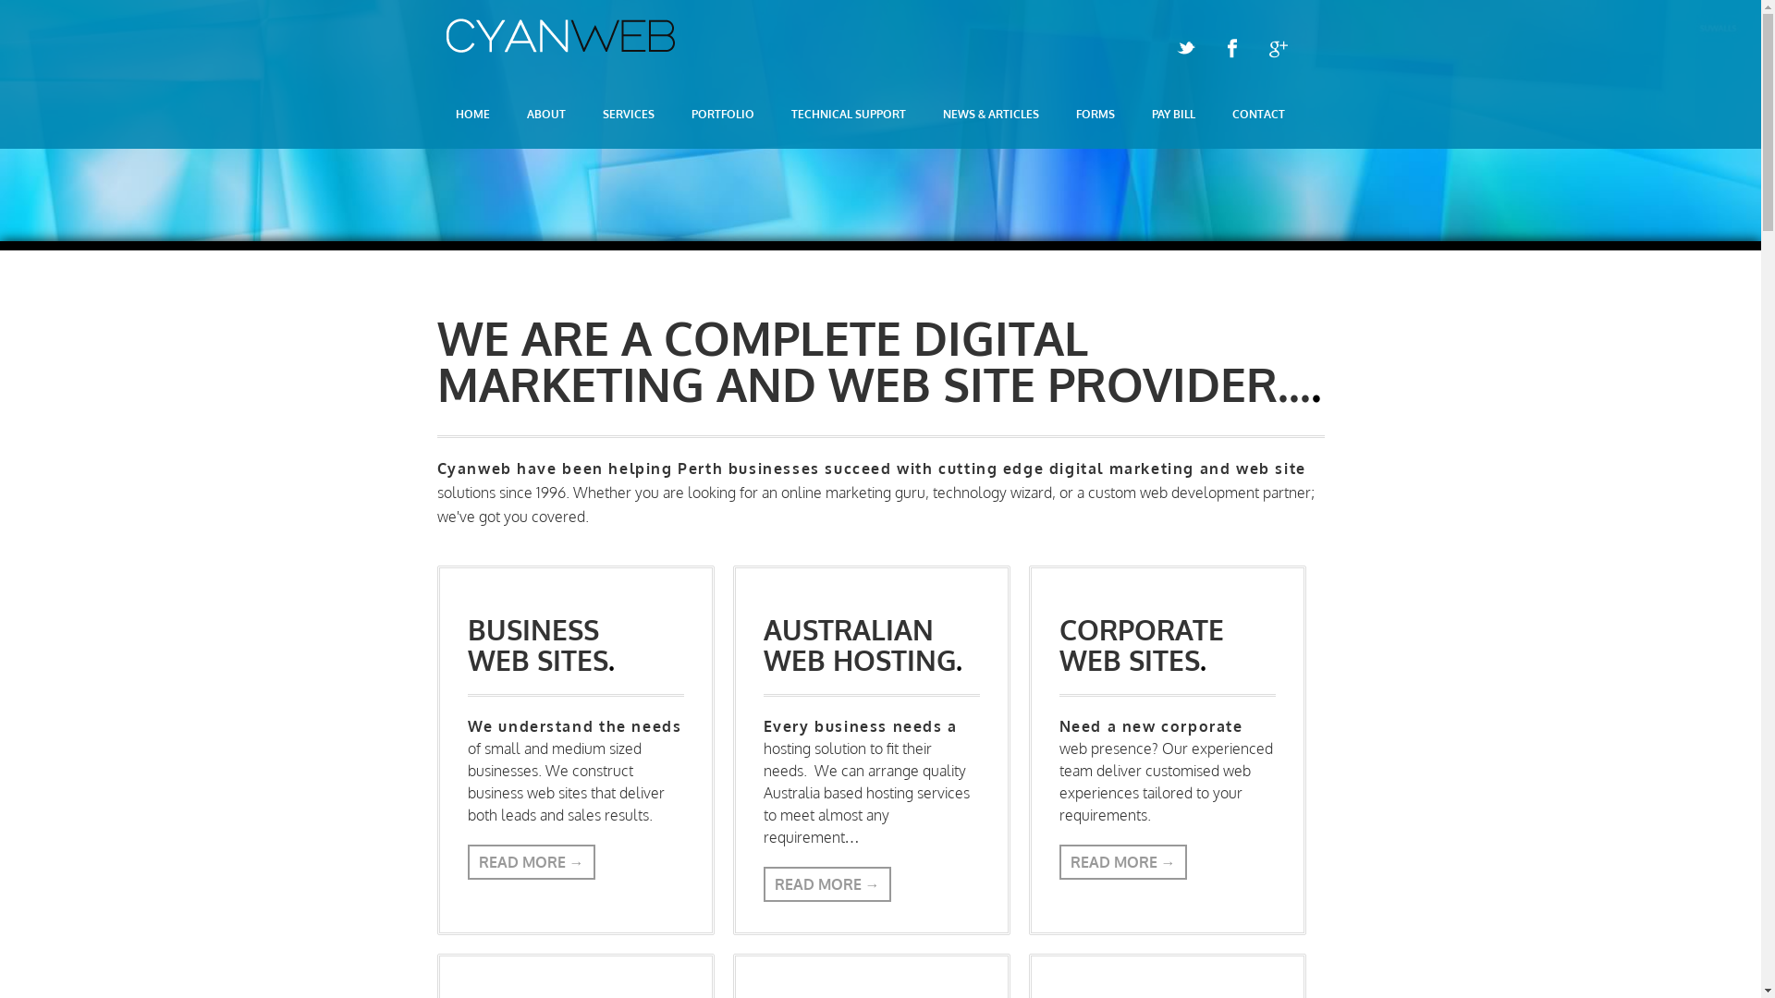  What do you see at coordinates (471, 115) in the screenshot?
I see `HOME` at bounding box center [471, 115].